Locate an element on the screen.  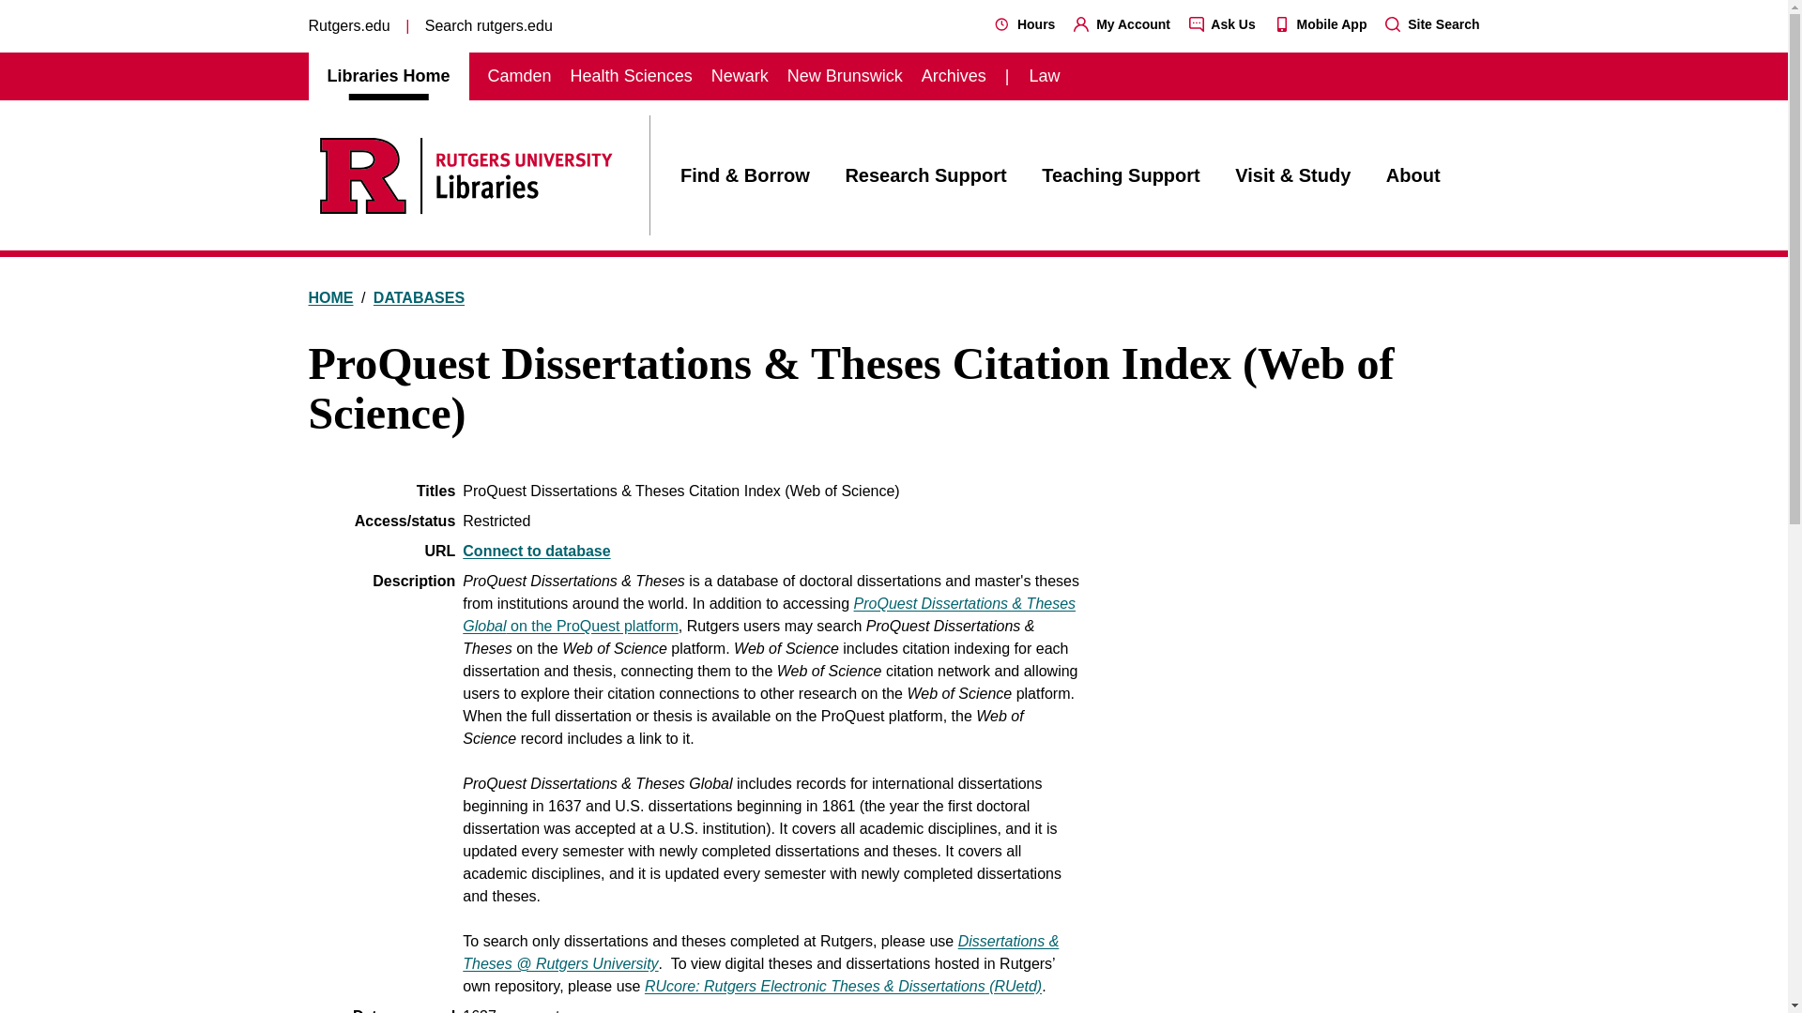
Hours is located at coordinates (1024, 24).